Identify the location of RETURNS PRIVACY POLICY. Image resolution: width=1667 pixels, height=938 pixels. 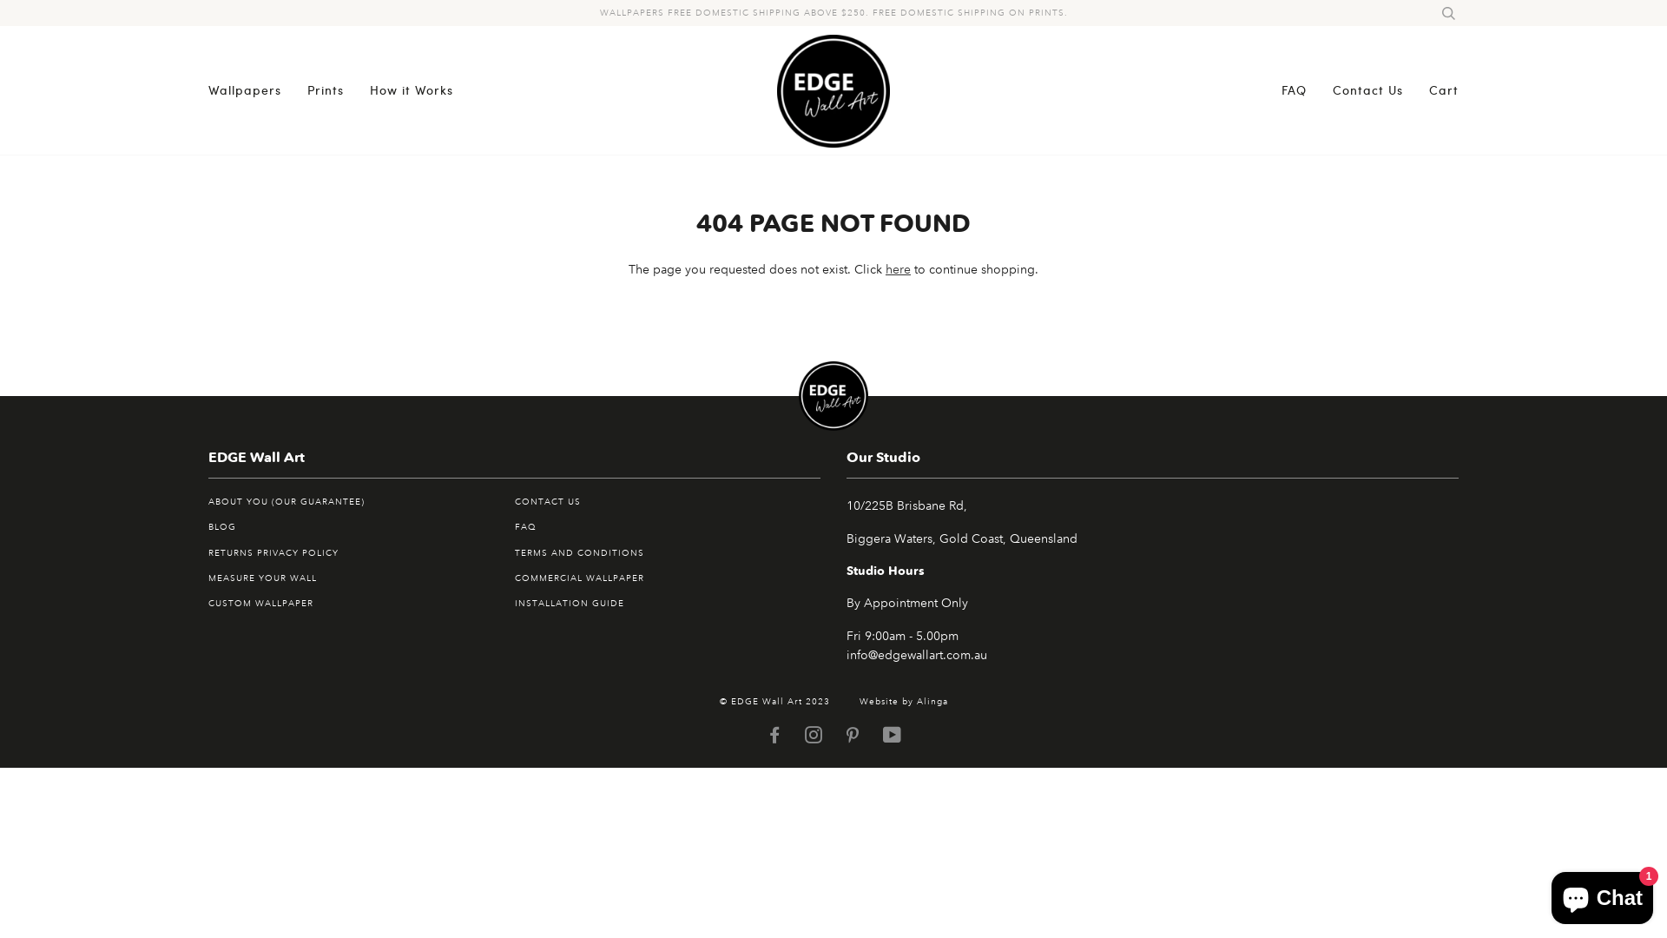
(273, 552).